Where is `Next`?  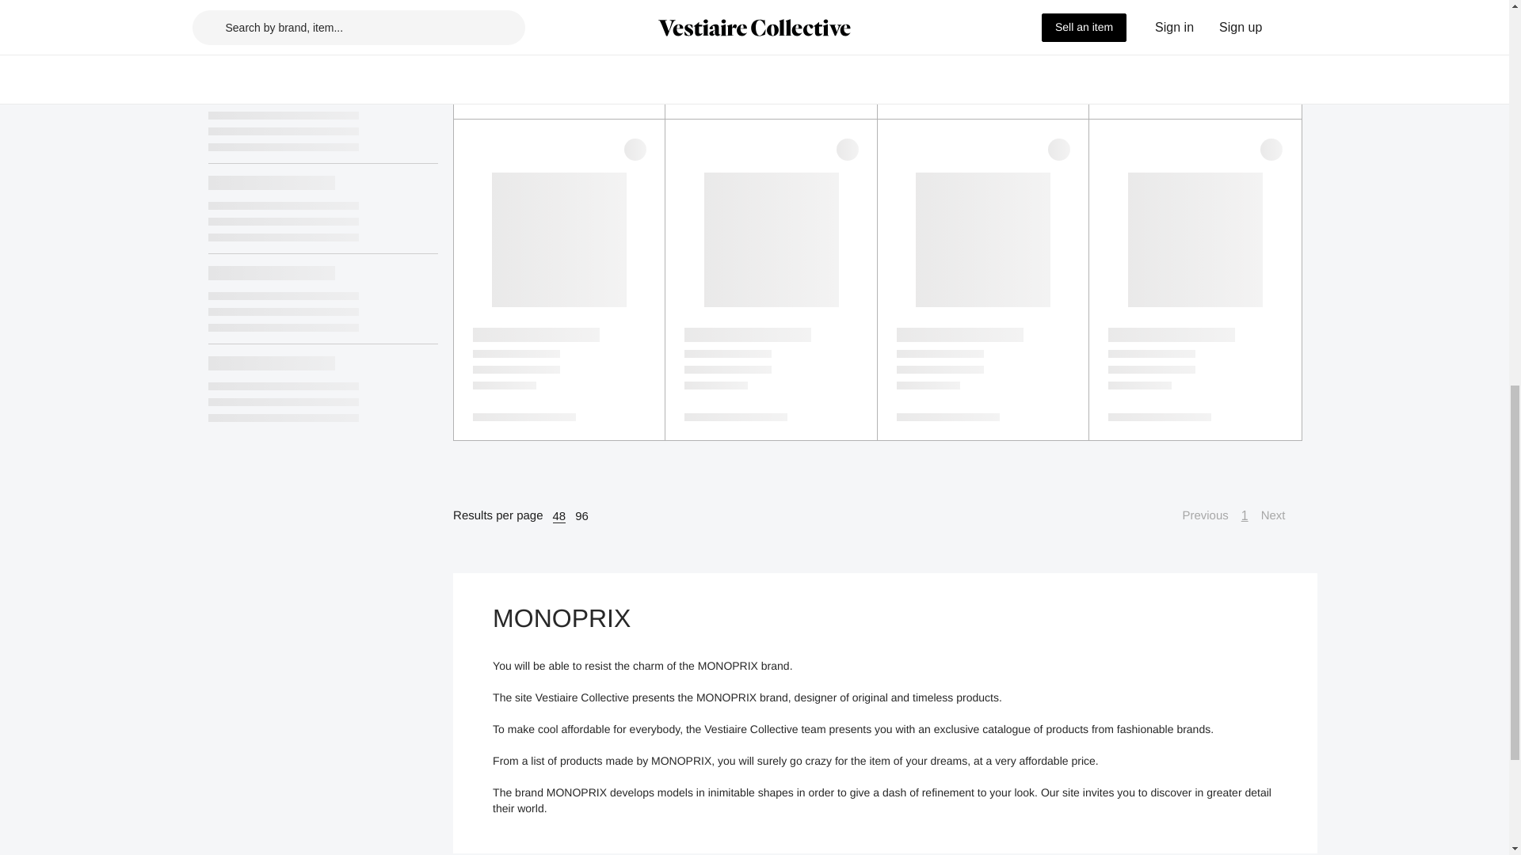 Next is located at coordinates (1281, 516).